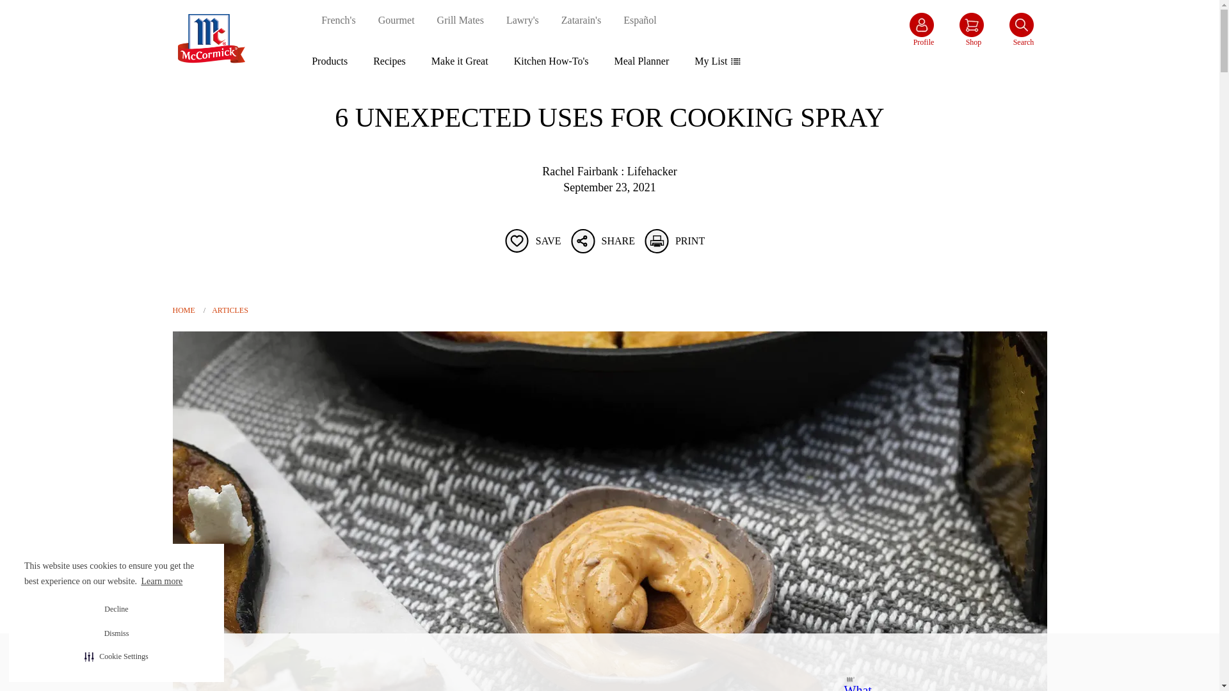  Describe the element at coordinates (163, 581) in the screenshot. I see `Learn more` at that location.